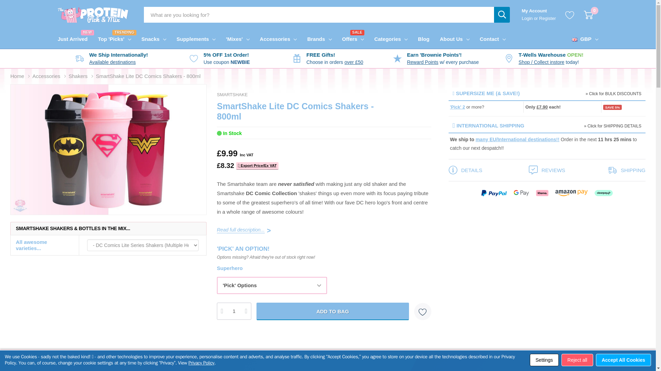 The image size is (661, 371). Describe the element at coordinates (75, 39) in the screenshot. I see `The Protein Pick and Mix` at that location.